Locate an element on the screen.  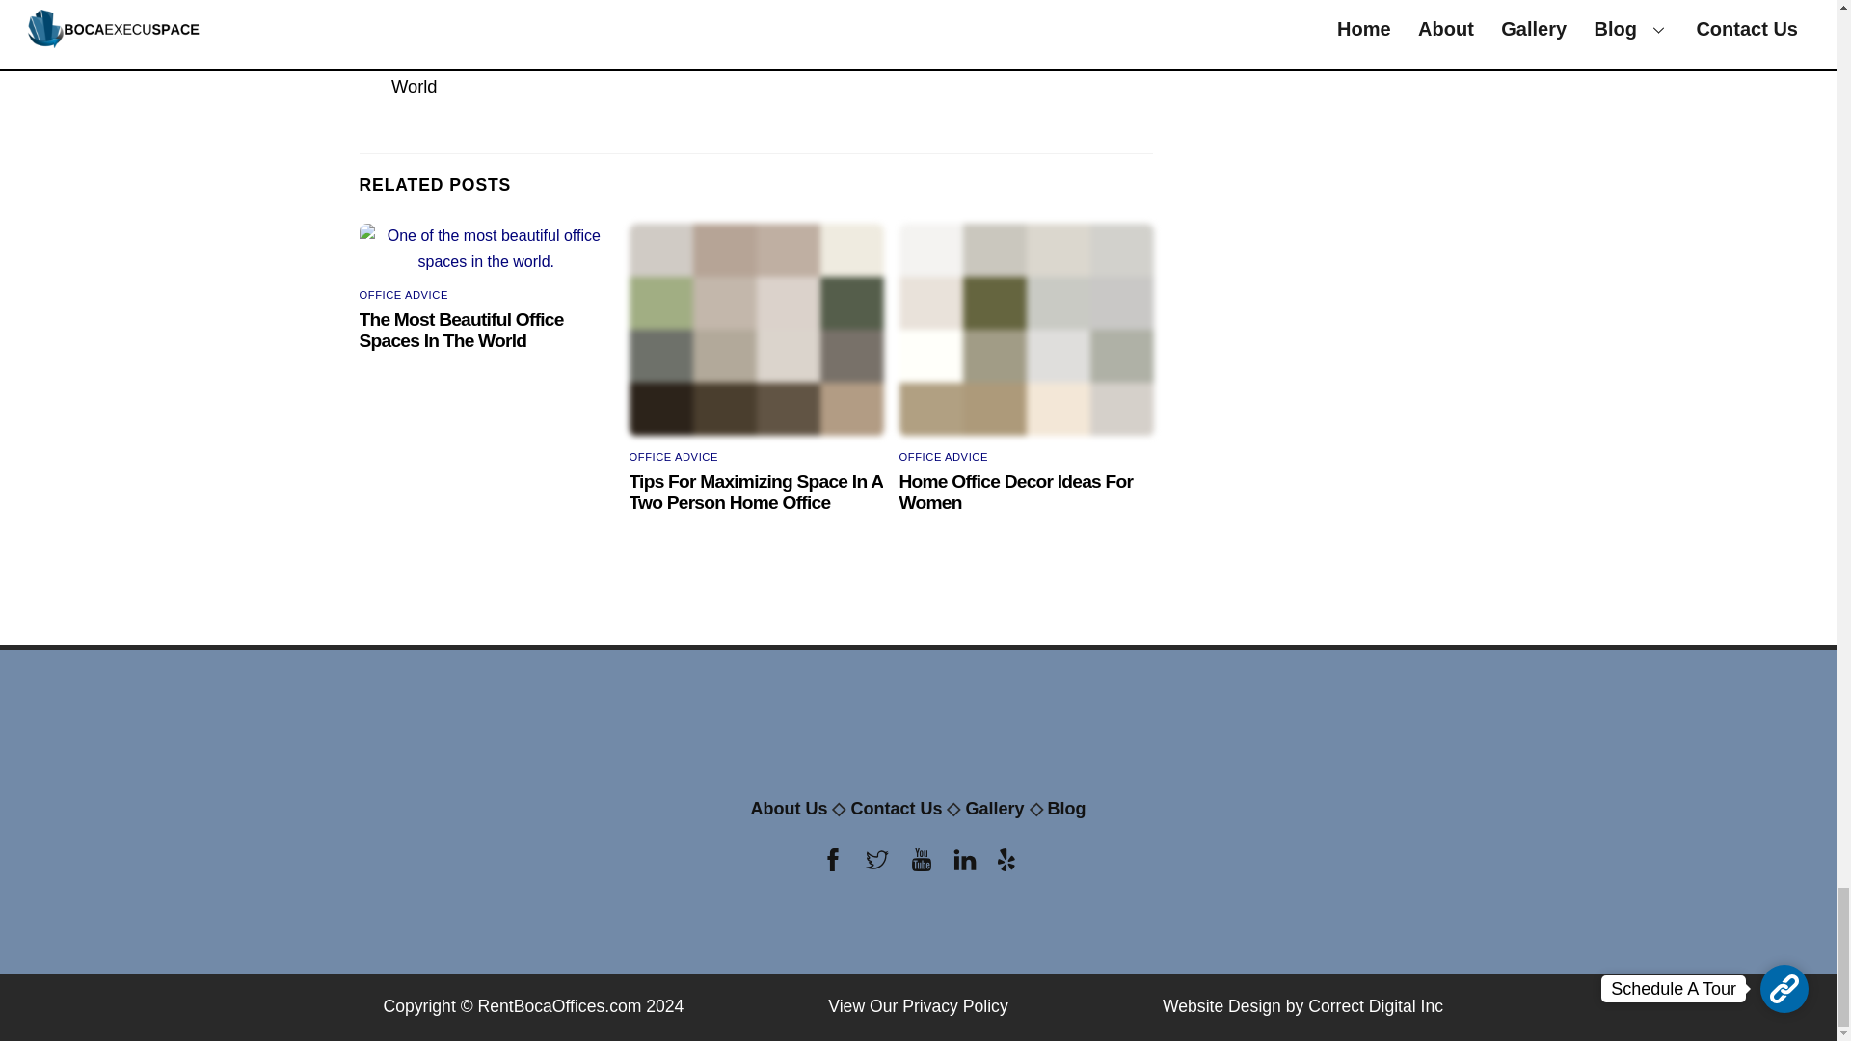
OFFICE ADVICE is located at coordinates (944, 456).